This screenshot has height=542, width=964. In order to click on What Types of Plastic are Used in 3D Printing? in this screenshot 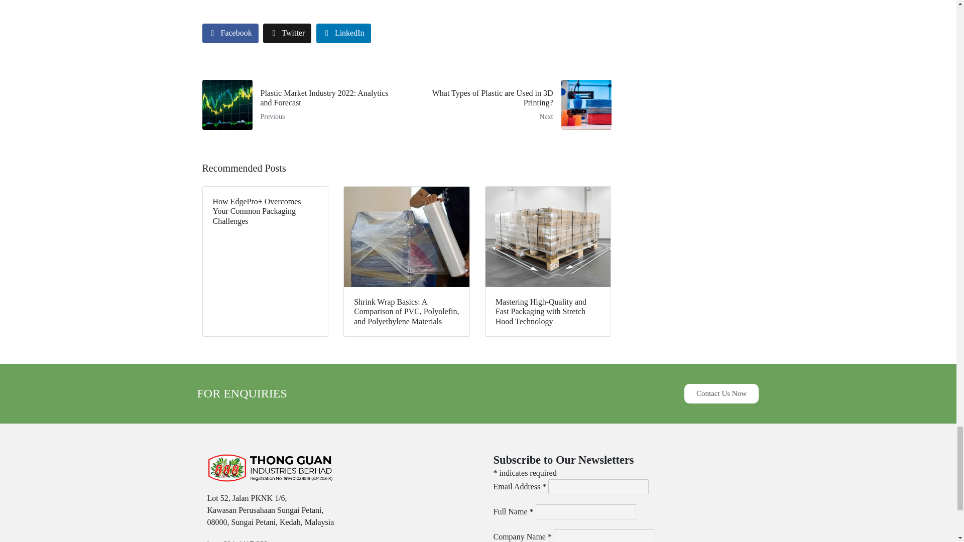, I will do `click(513, 104)`.